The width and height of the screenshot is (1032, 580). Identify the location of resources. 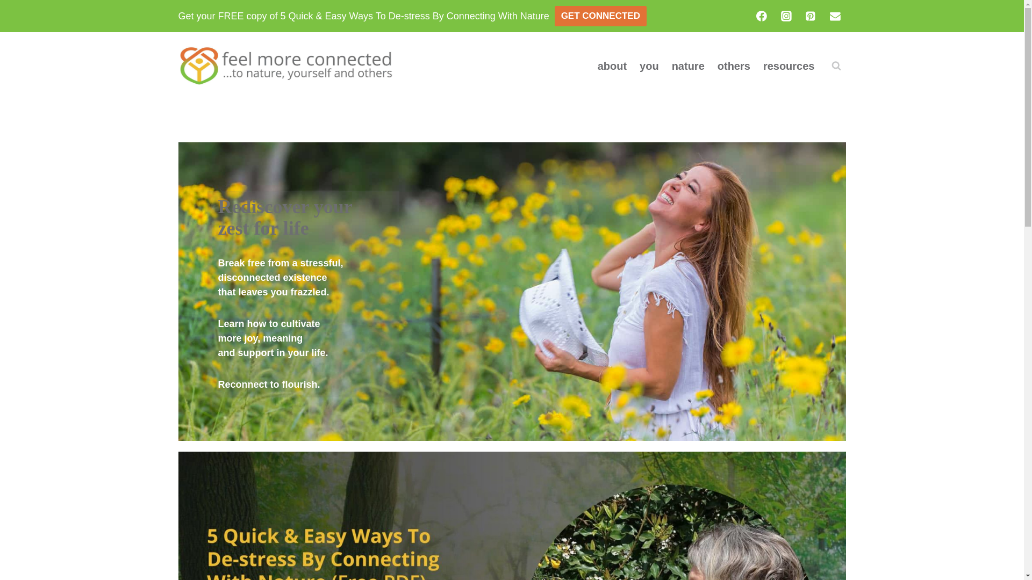
(789, 66).